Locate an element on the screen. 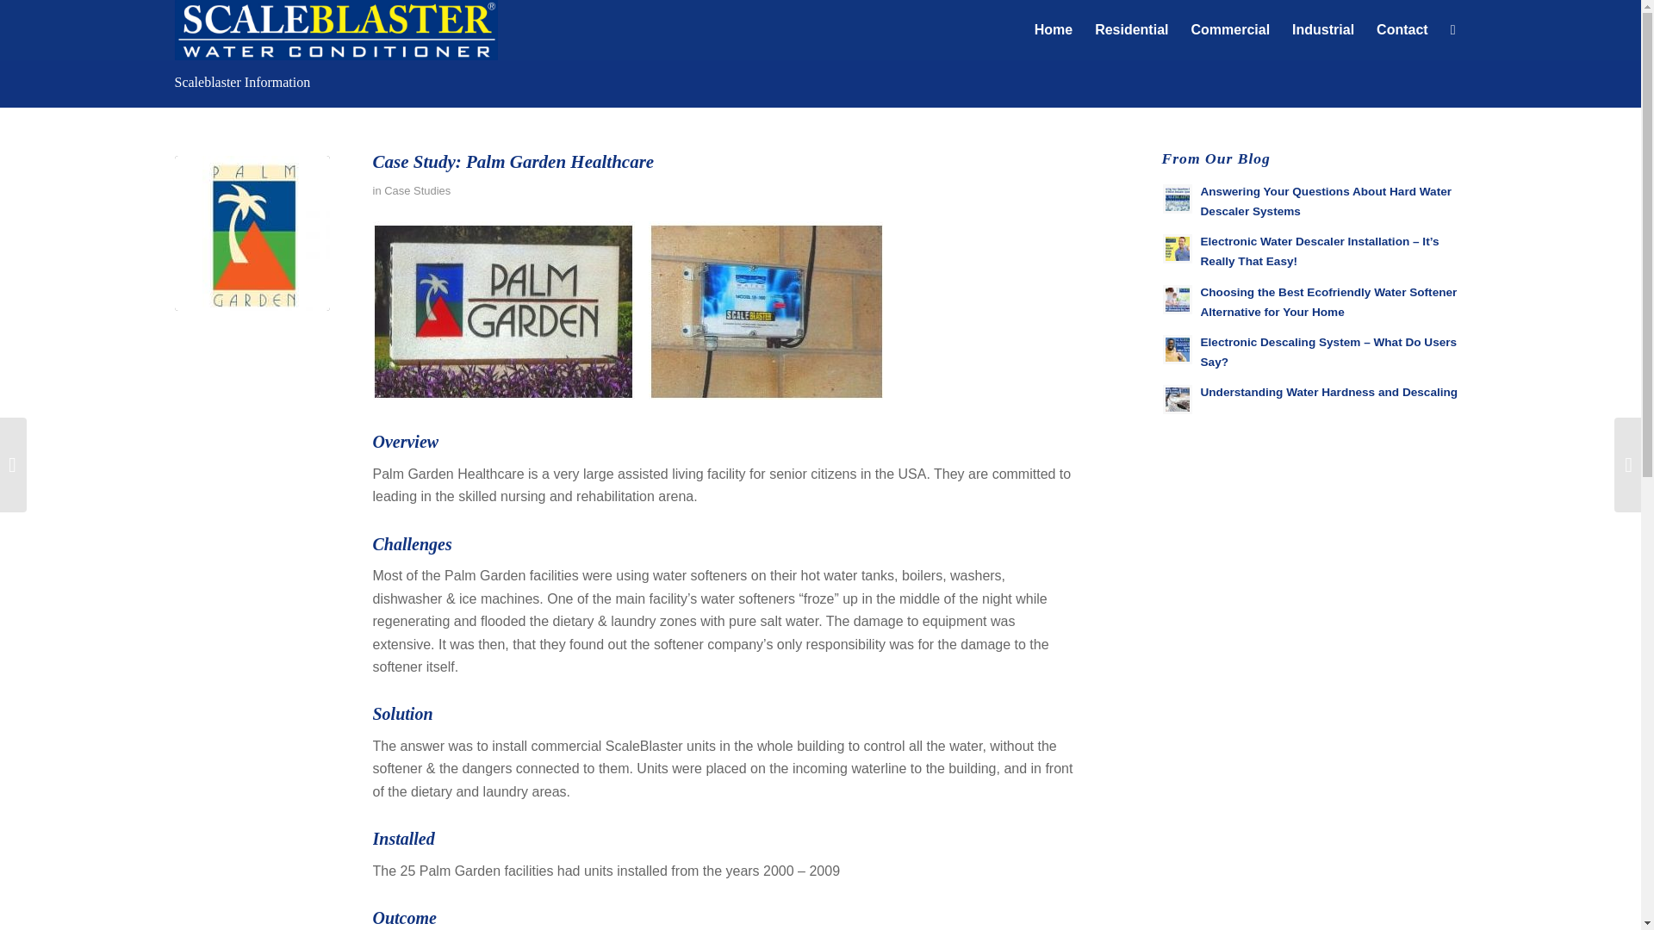 This screenshot has height=930, width=1654. Permanent Link: Scaleblaster Information is located at coordinates (241, 82).